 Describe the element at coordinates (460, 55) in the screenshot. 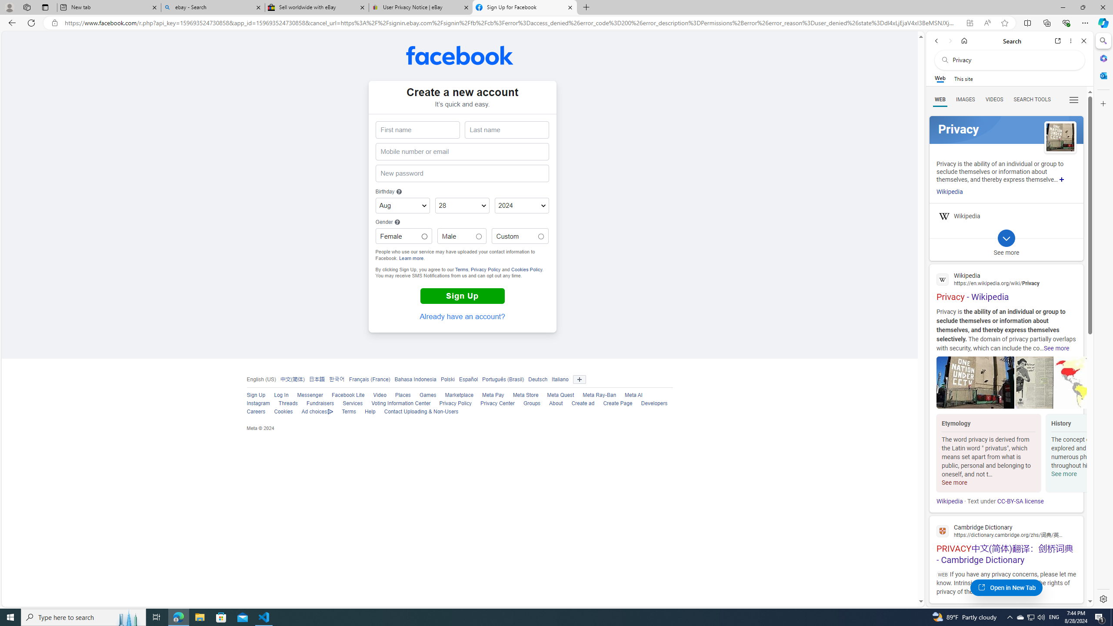

I see `Facebook` at that location.